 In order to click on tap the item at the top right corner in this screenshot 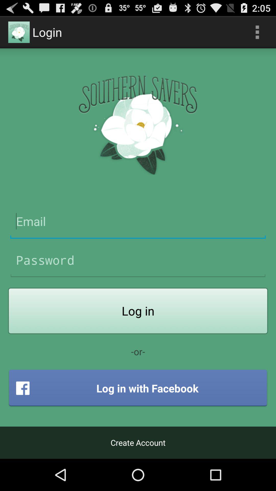, I will do `click(257, 32)`.